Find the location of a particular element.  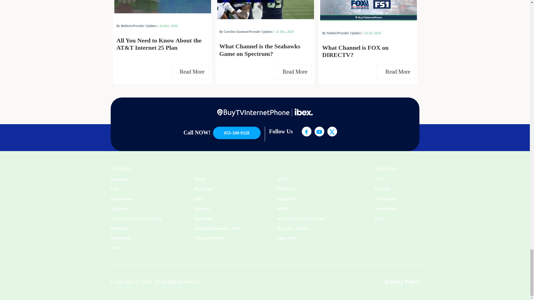

Read More   is located at coordinates (190, 72).